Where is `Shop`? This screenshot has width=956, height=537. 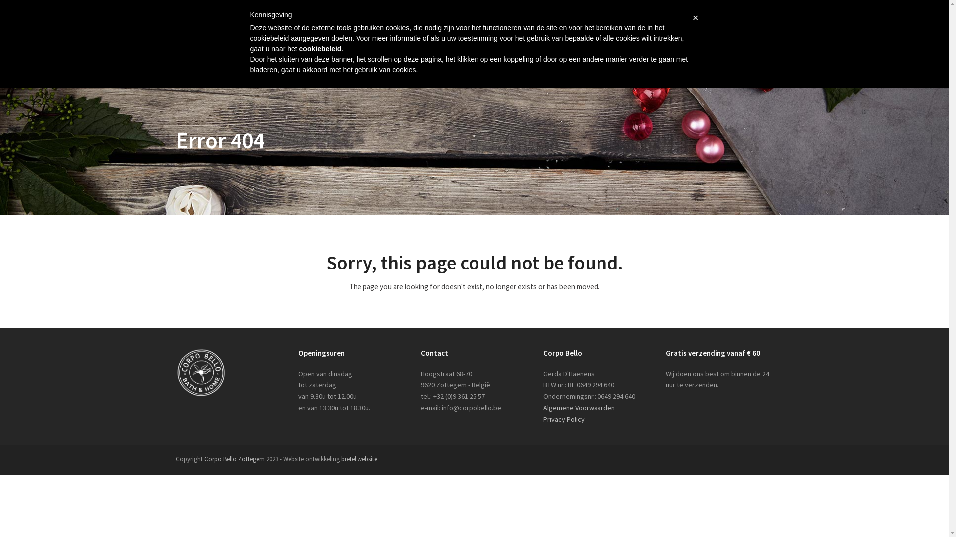
Shop is located at coordinates (766, 7).